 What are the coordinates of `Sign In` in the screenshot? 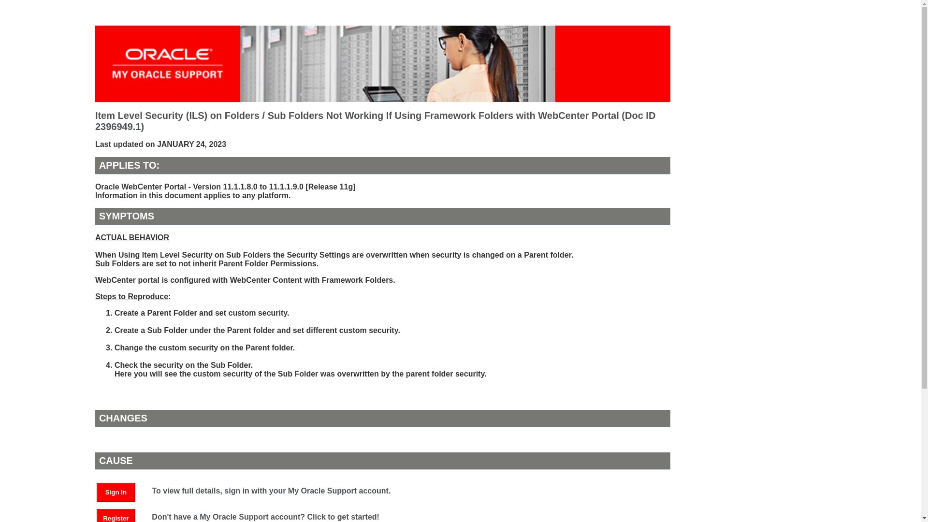 It's located at (120, 492).